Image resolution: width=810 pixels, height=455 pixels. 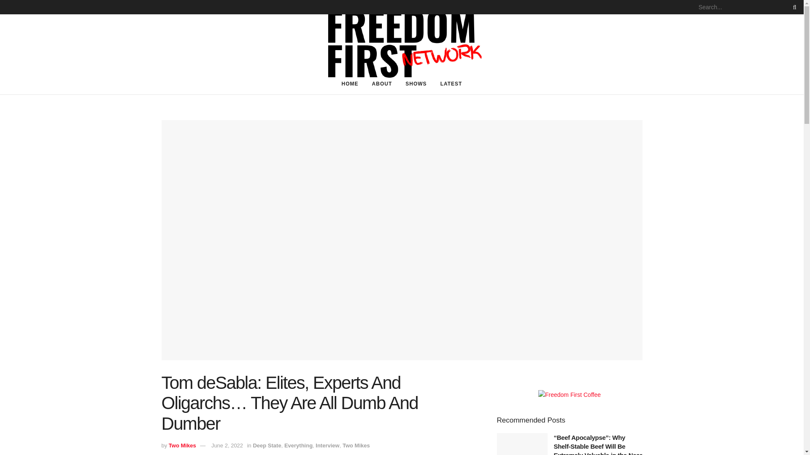 I want to click on SHOWS, so click(x=416, y=83).